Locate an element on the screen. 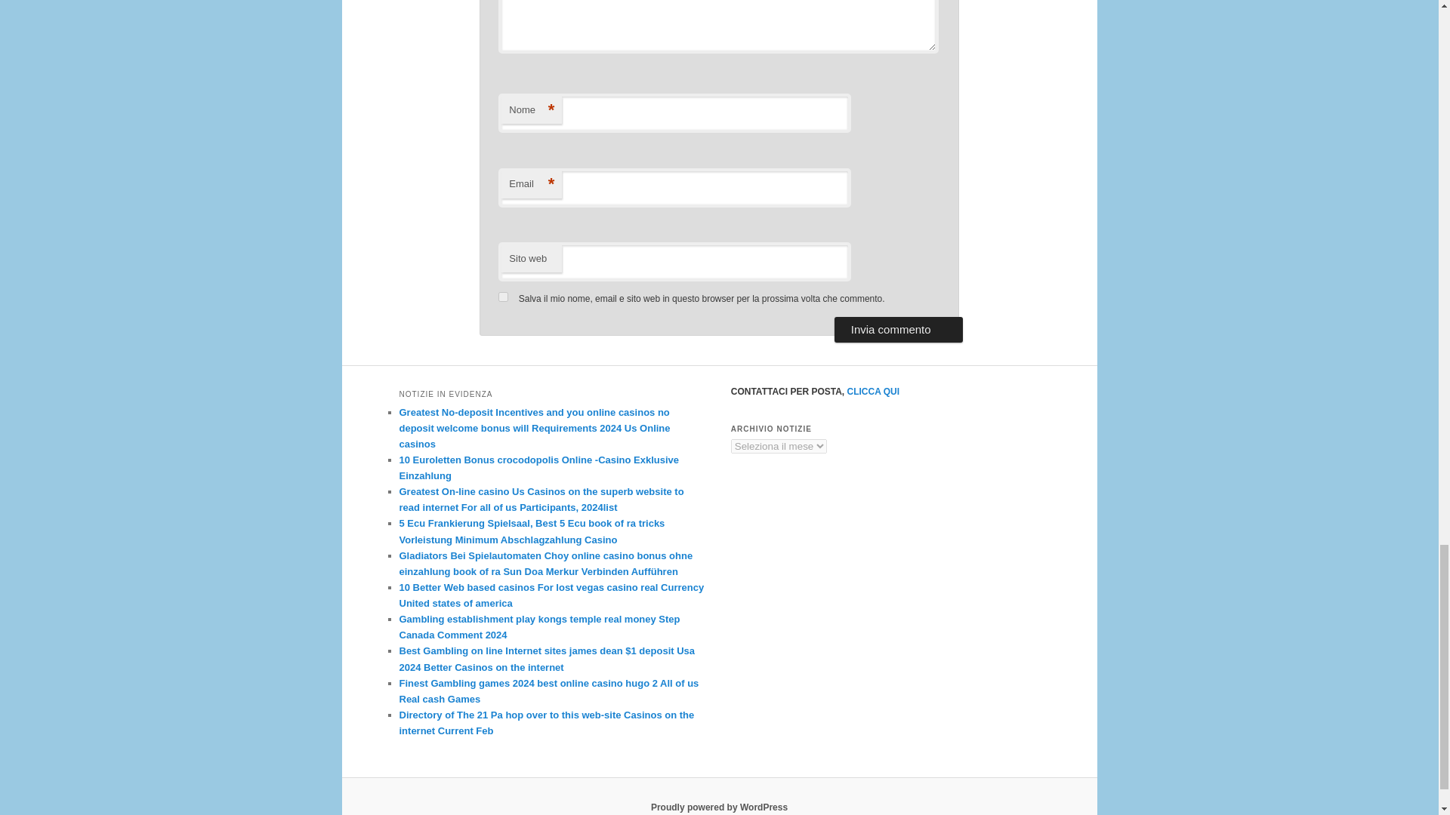 The height and width of the screenshot is (815, 1450). CLICCA QUI is located at coordinates (873, 391).